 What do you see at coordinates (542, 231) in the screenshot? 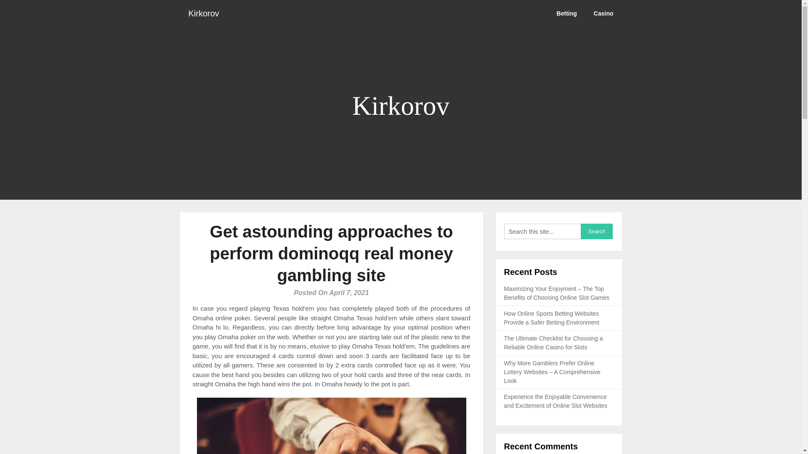
I see `Search this site...` at bounding box center [542, 231].